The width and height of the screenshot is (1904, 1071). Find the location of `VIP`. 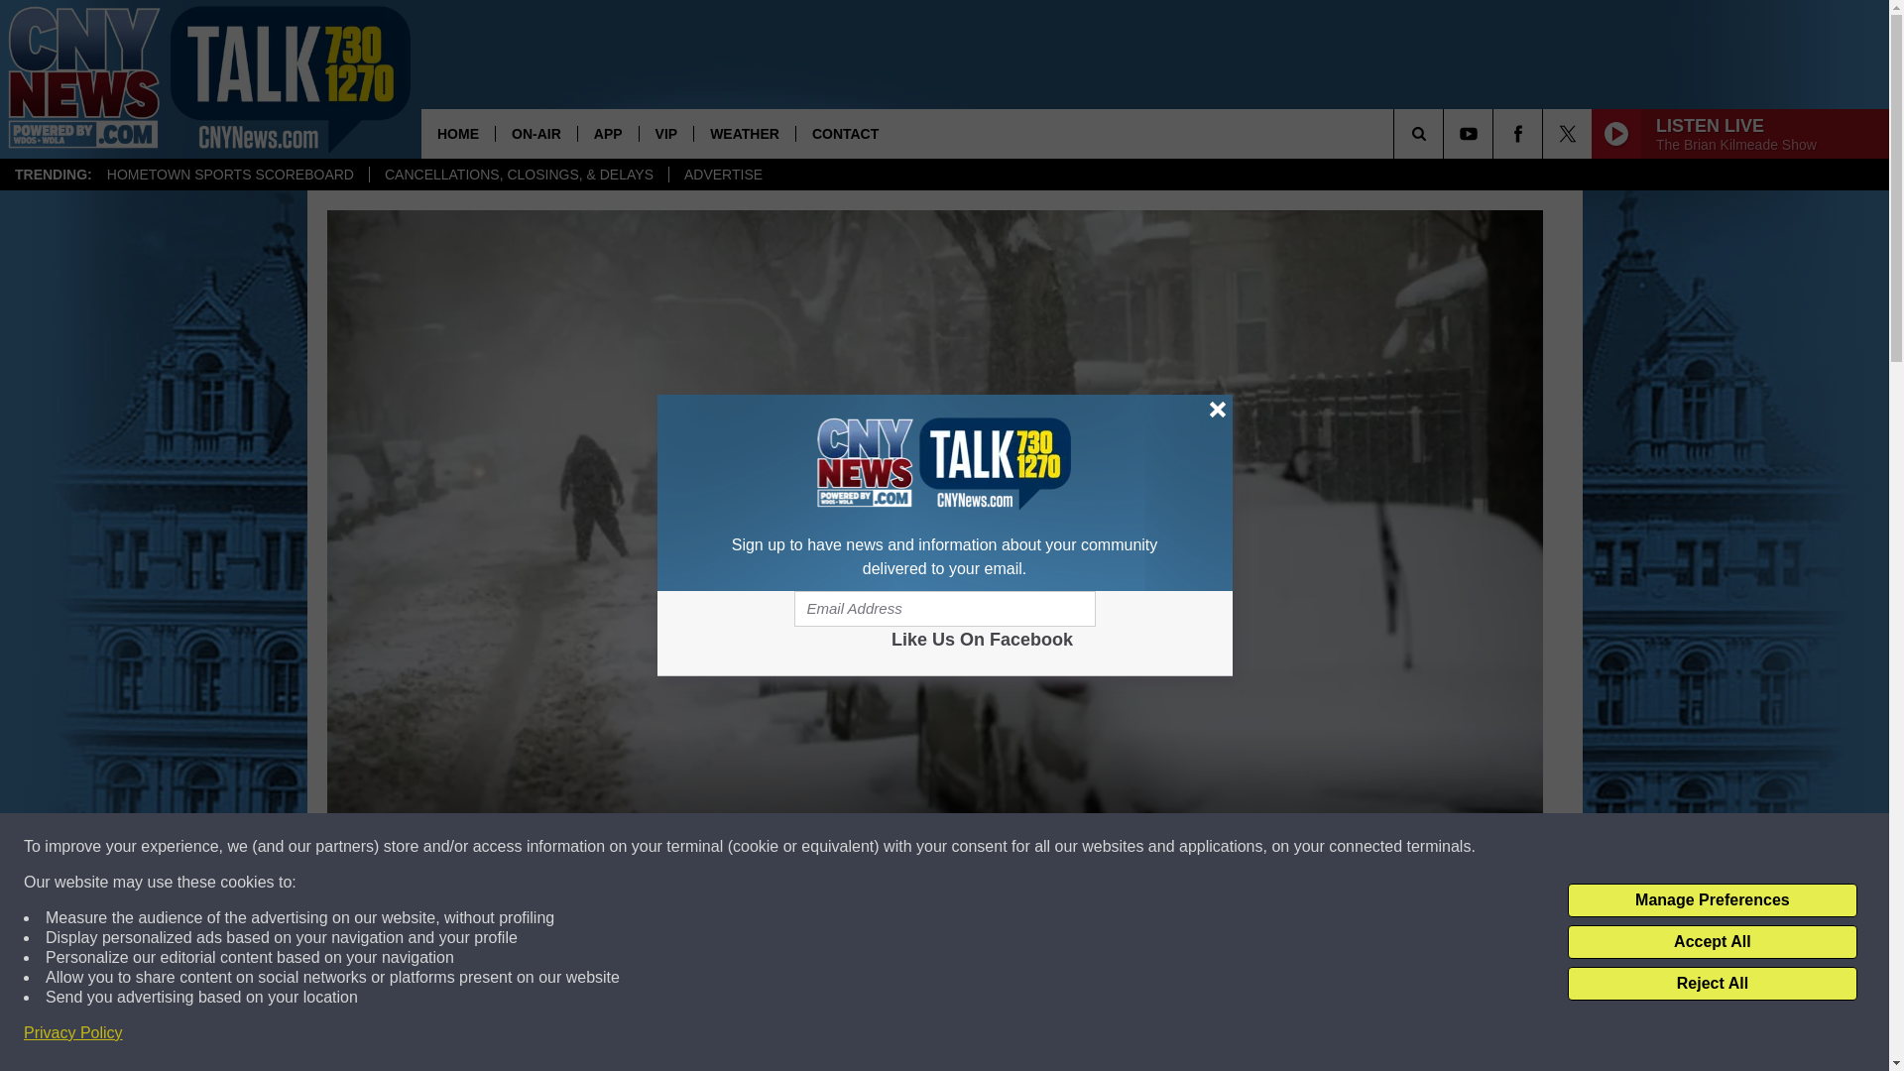

VIP is located at coordinates (666, 133).